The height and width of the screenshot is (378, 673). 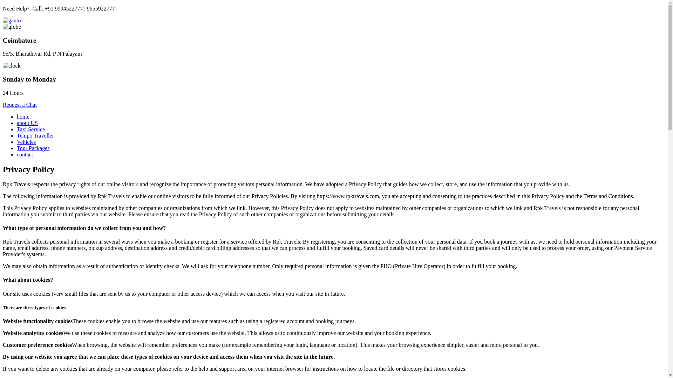 What do you see at coordinates (20, 104) in the screenshot?
I see `Request a Chat` at bounding box center [20, 104].